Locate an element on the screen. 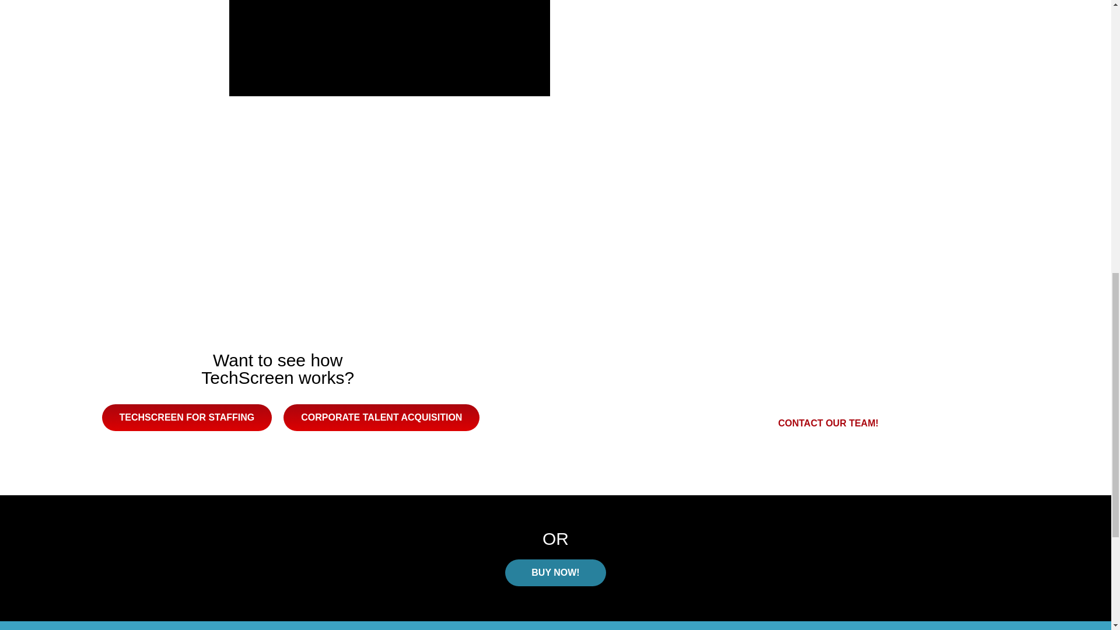  BUY NOW! is located at coordinates (555, 573).